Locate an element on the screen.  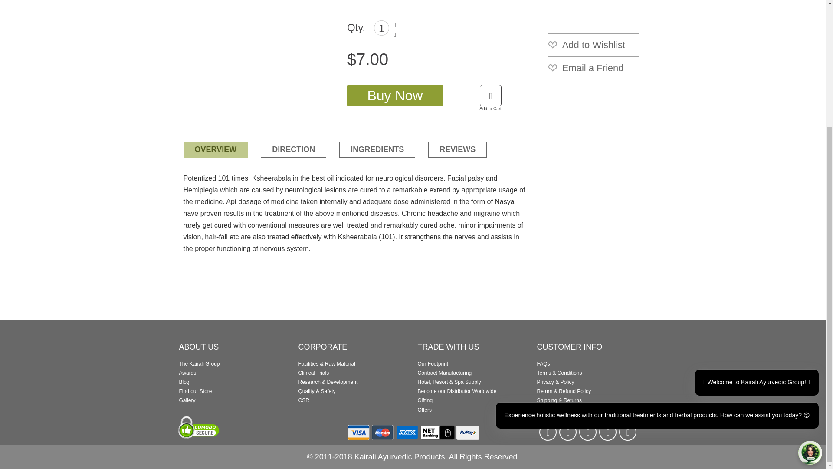
Email a Friend is located at coordinates (593, 68).